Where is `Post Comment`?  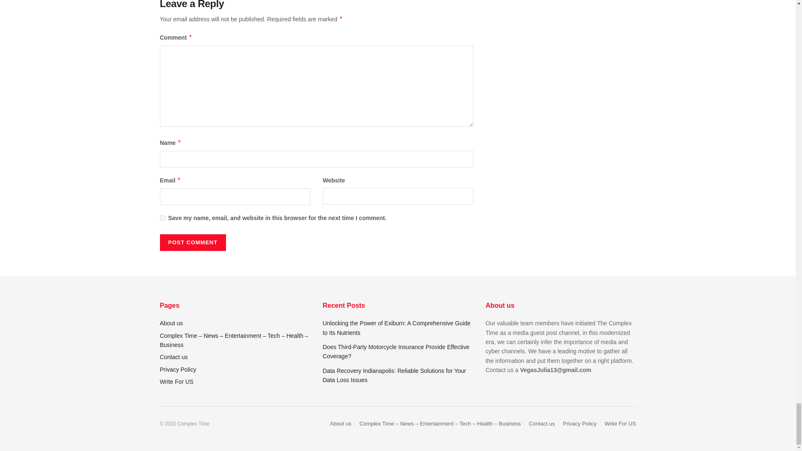 Post Comment is located at coordinates (192, 242).